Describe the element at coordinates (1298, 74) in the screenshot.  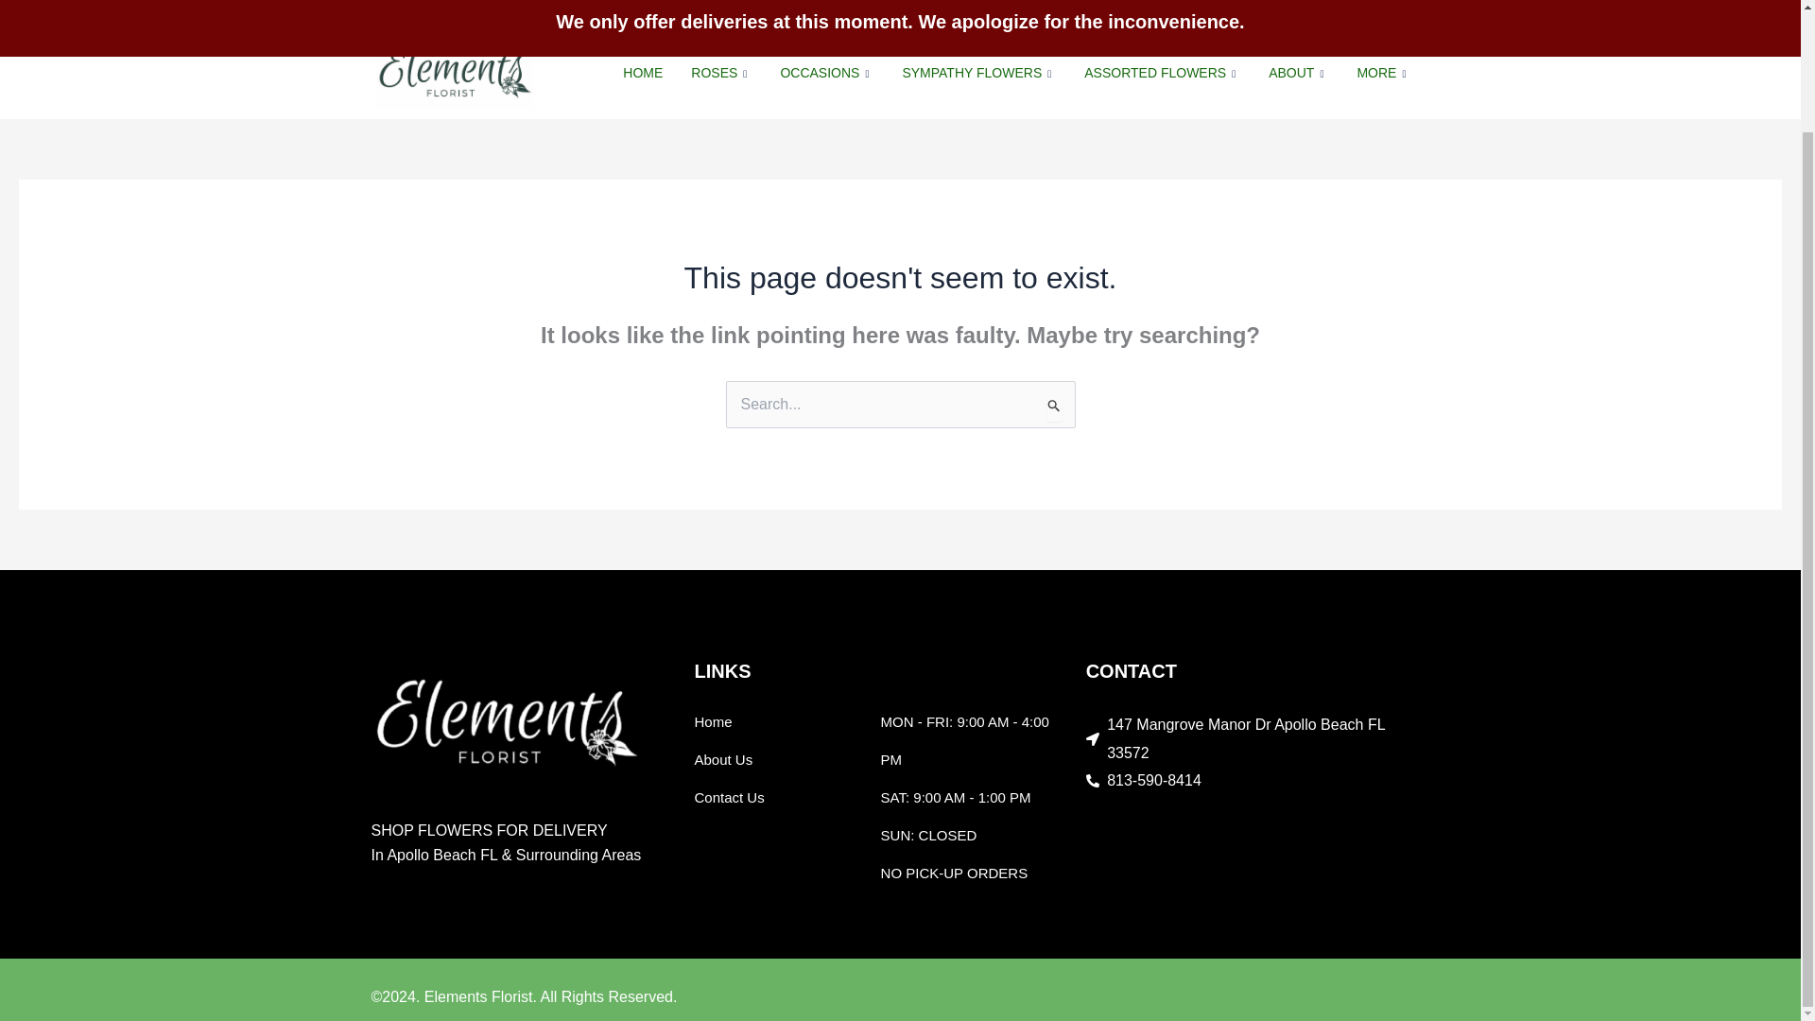
I see `ABOUT` at that location.